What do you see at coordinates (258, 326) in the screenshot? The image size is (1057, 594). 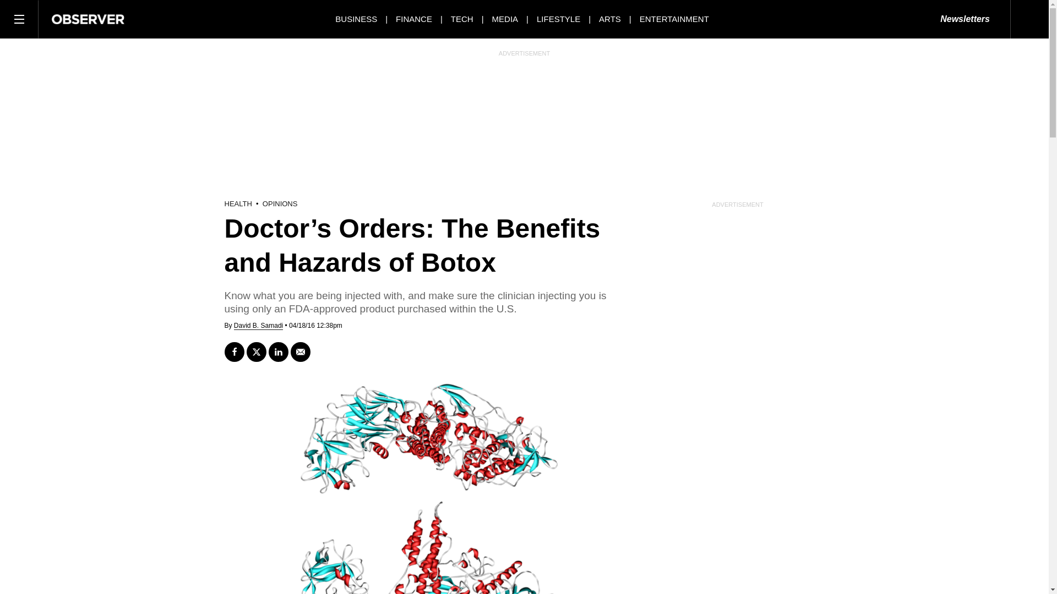 I see `View All Posts by David B. Samadi` at bounding box center [258, 326].